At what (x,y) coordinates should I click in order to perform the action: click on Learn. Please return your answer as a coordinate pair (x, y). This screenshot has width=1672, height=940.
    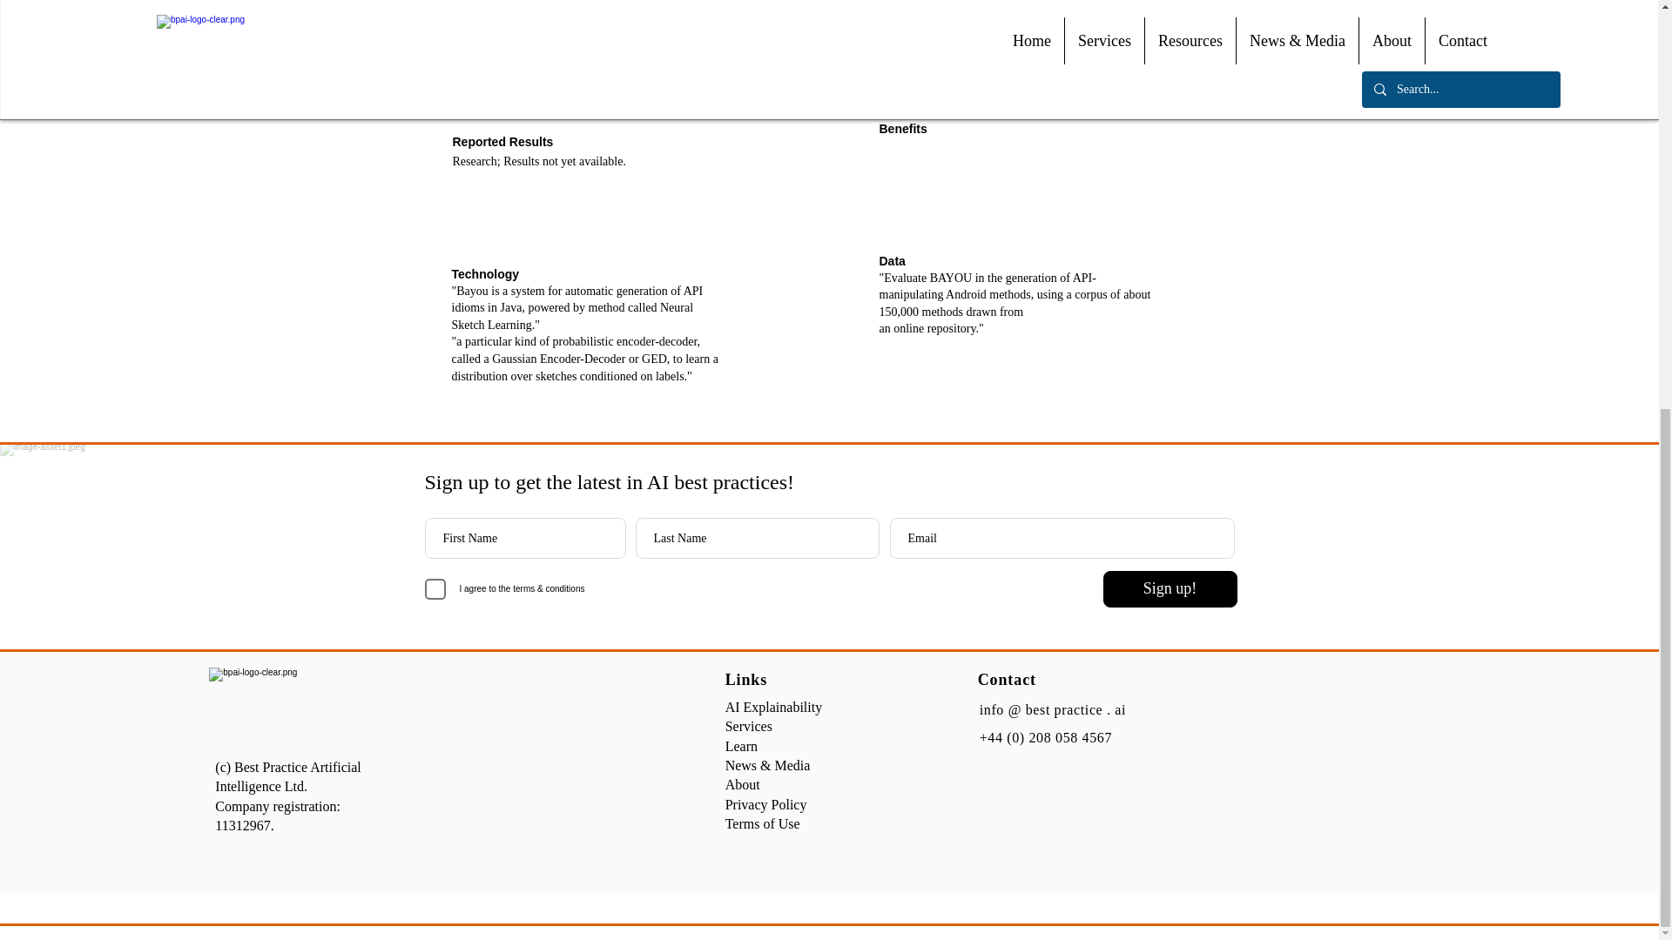
    Looking at the image, I should click on (741, 746).